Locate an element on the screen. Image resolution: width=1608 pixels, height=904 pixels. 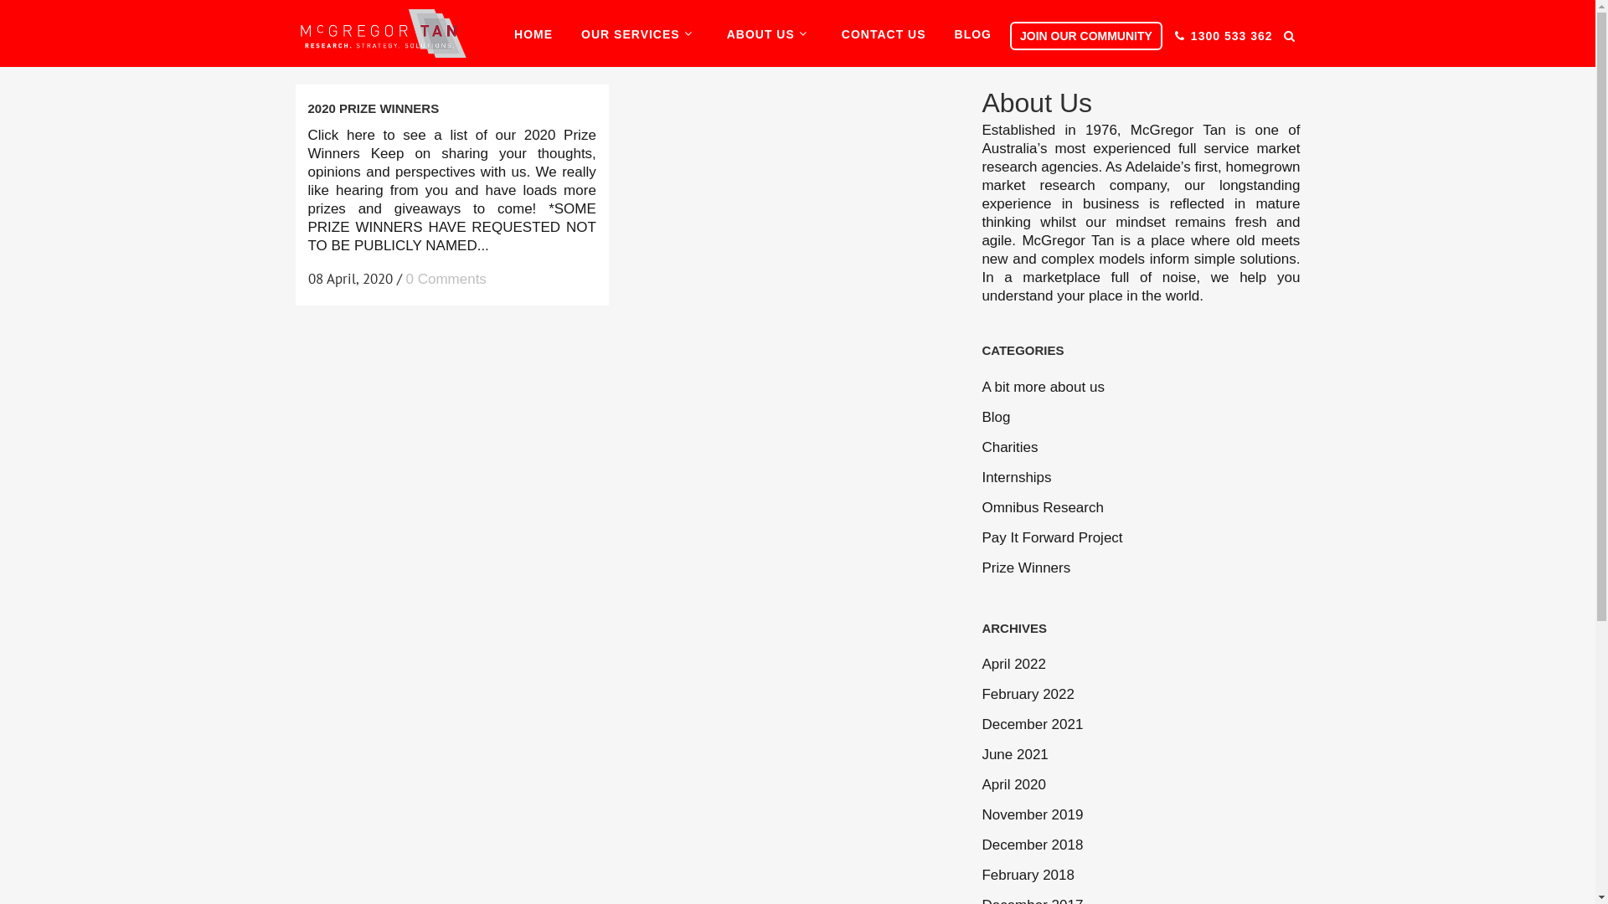
June 2021 is located at coordinates (1015, 755).